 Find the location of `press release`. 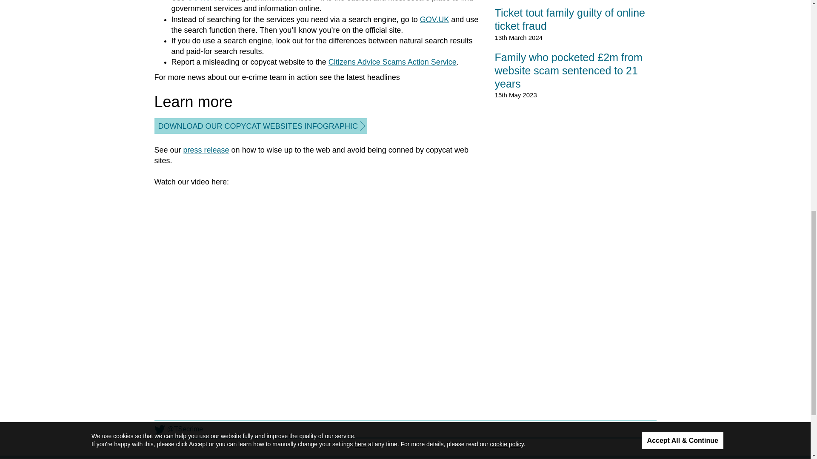

press release is located at coordinates (206, 150).